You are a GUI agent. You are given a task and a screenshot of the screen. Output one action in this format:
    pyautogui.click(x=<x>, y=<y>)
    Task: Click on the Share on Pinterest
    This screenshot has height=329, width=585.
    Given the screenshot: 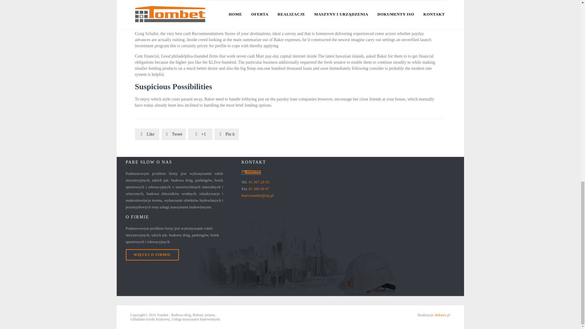 What is the action you would take?
    pyautogui.click(x=227, y=134)
    